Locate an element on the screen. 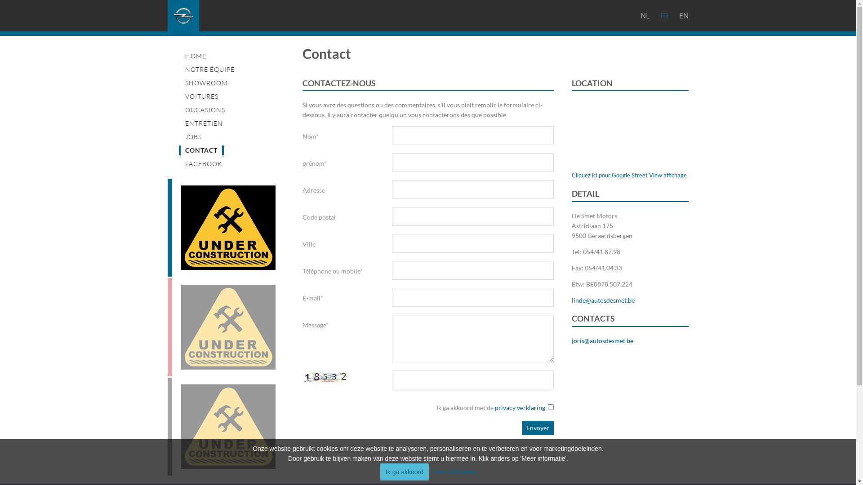 Image resolution: width=863 pixels, height=485 pixels. EN is located at coordinates (681, 16).